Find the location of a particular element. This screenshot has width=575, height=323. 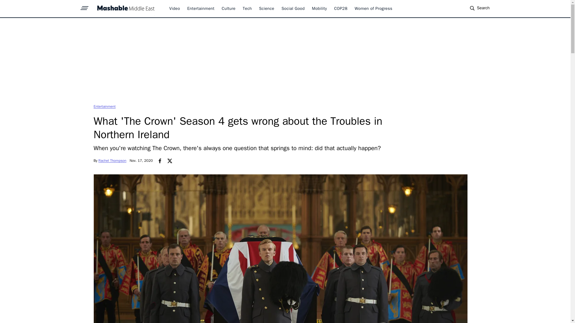

Tech is located at coordinates (247, 8).